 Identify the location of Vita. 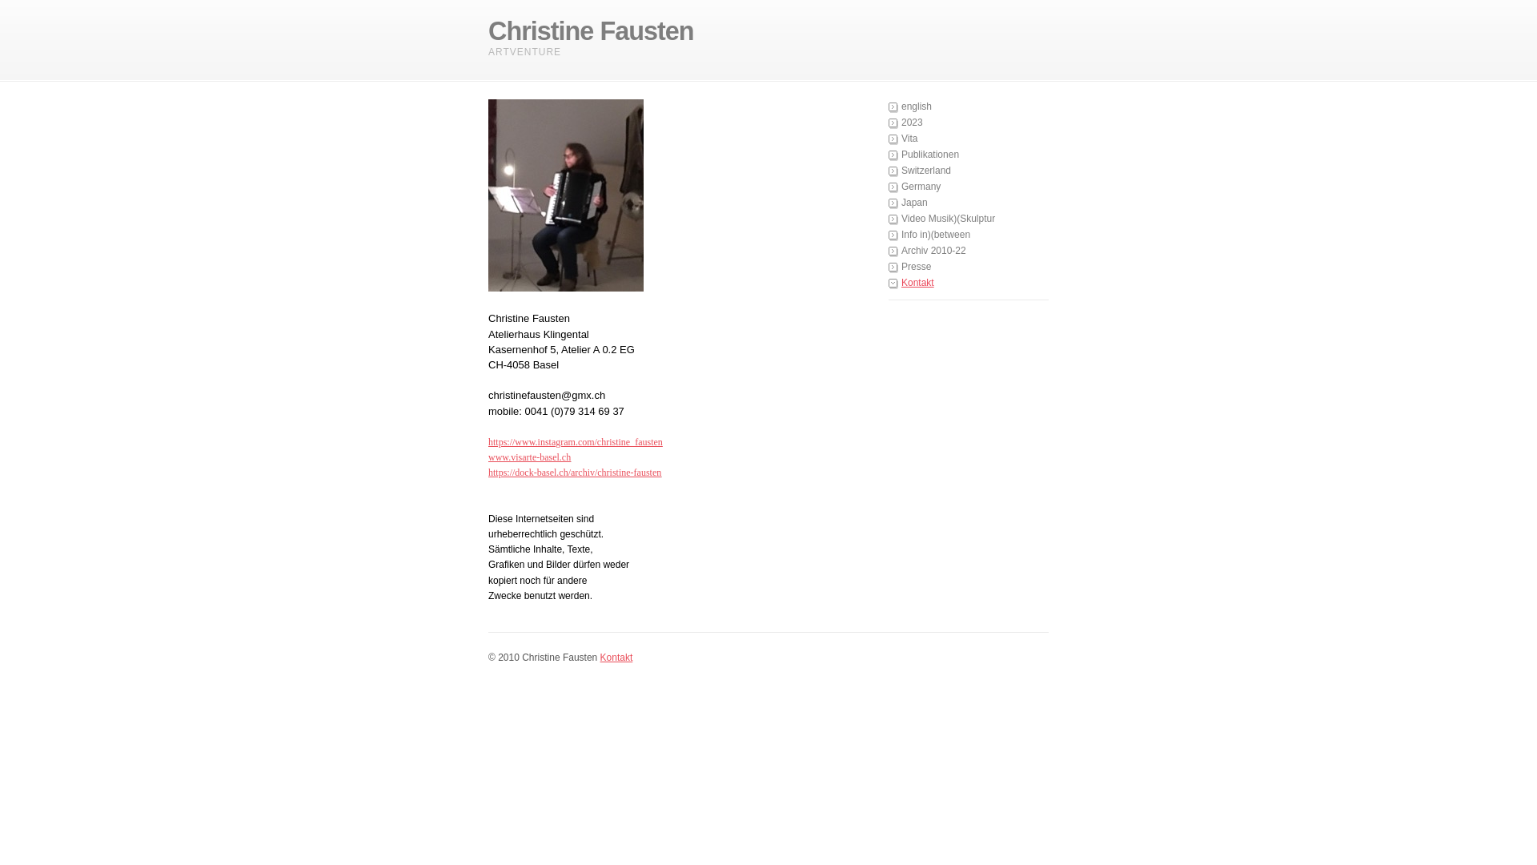
(969, 139).